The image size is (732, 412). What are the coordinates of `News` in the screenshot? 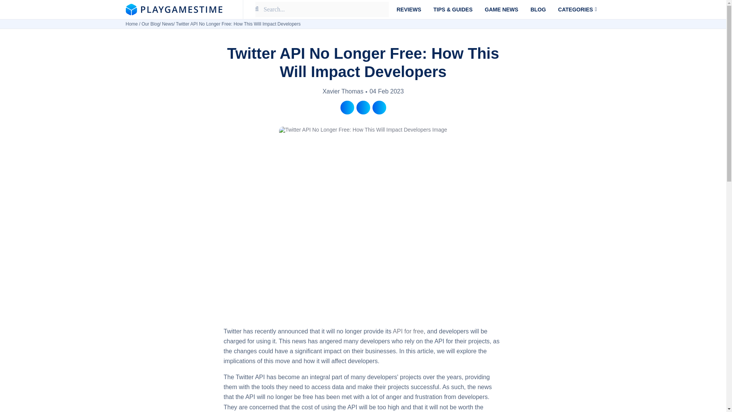 It's located at (168, 24).